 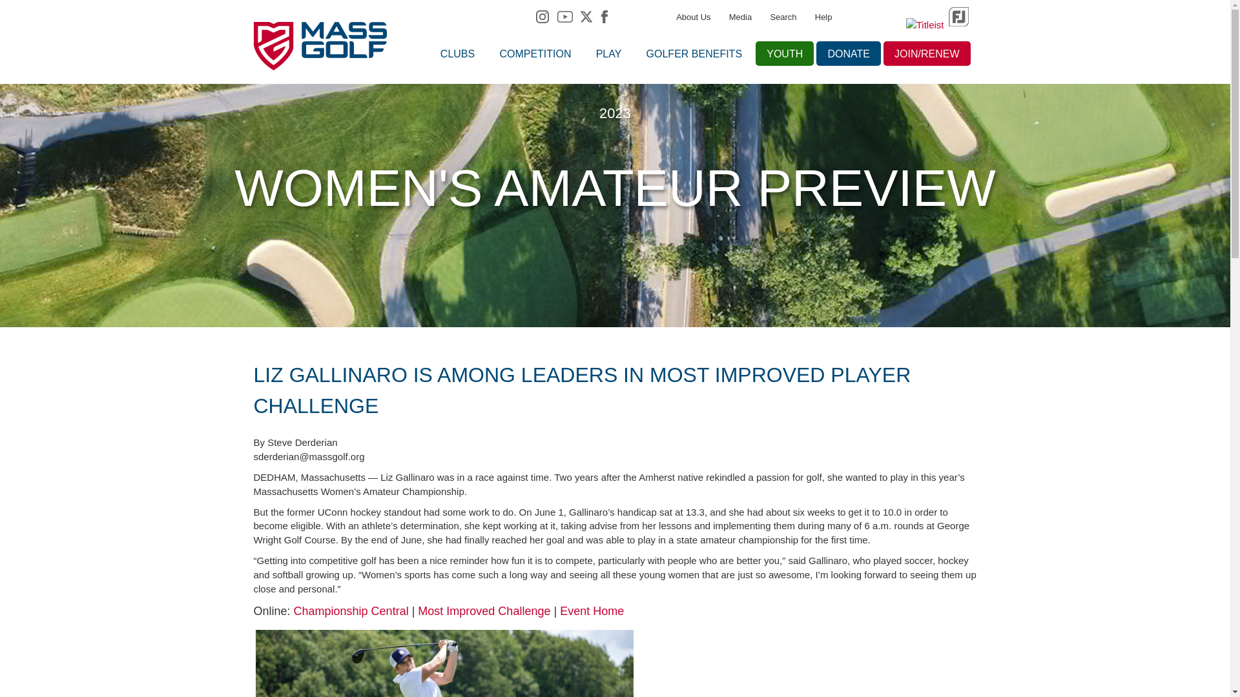 I want to click on Help, so click(x=823, y=15).